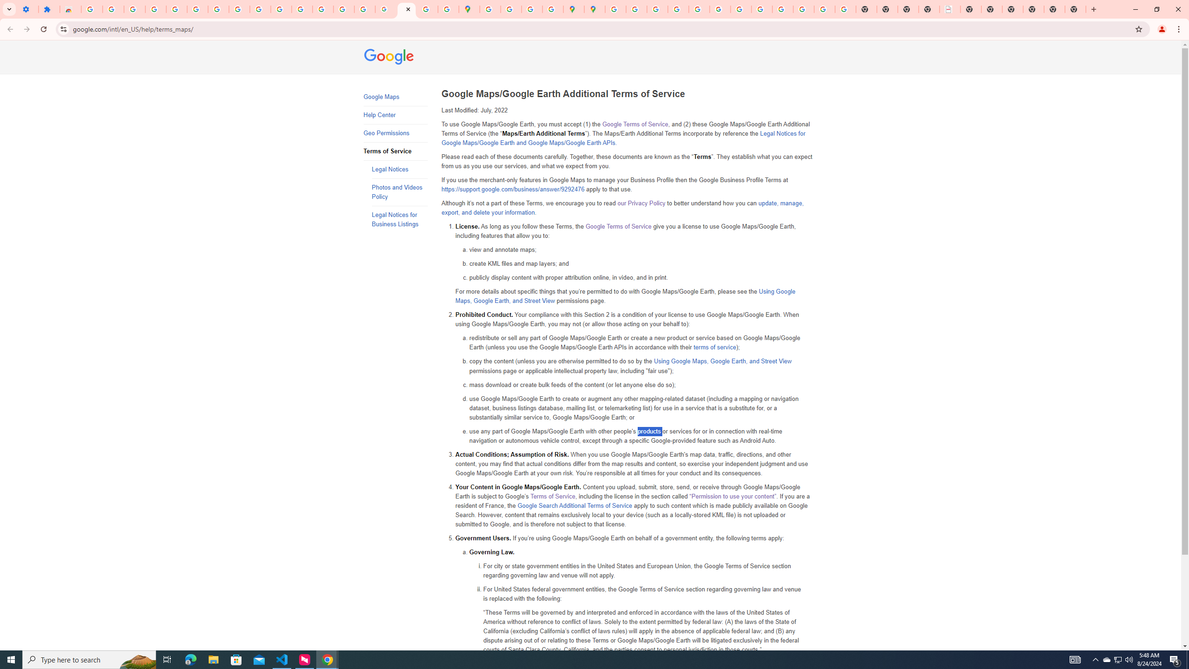 The height and width of the screenshot is (669, 1189). I want to click on update, manage, export, and delete your information, so click(622, 208).